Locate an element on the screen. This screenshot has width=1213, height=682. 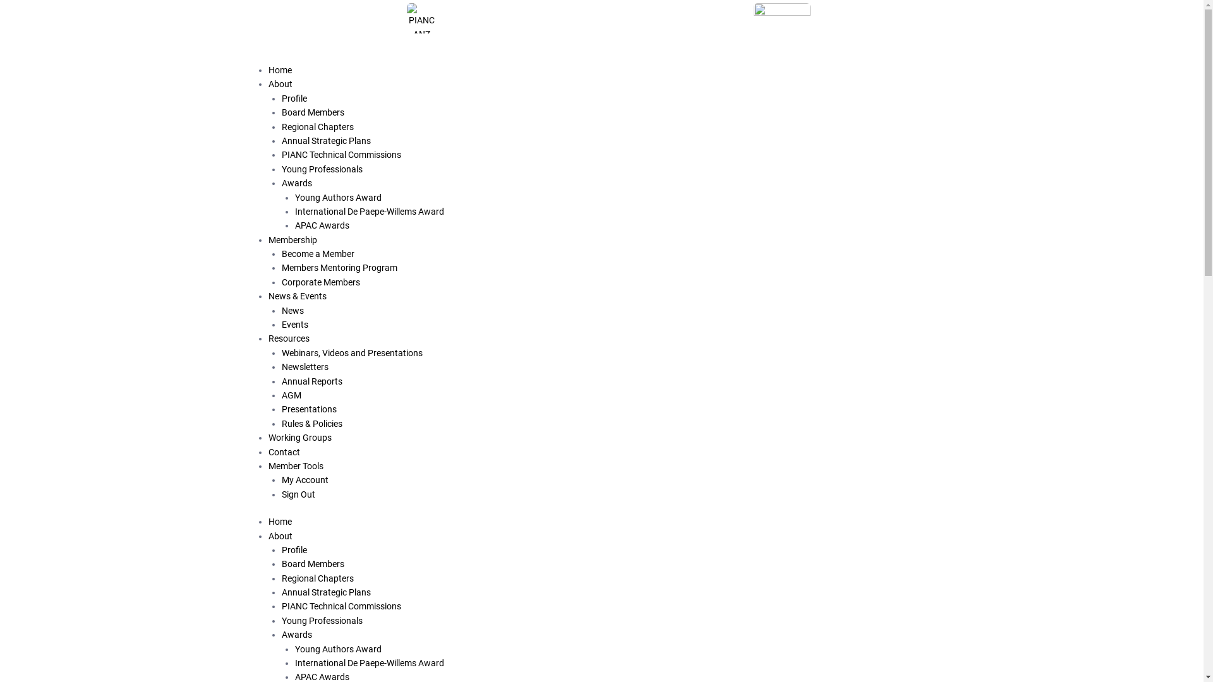
Resources is located at coordinates (288, 338).